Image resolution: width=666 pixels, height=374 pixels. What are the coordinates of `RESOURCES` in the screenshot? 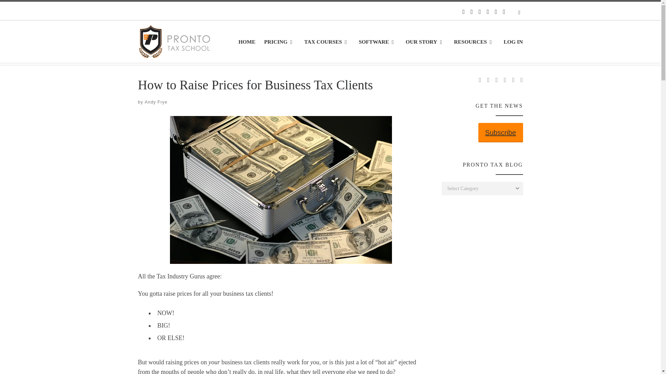 It's located at (475, 42).